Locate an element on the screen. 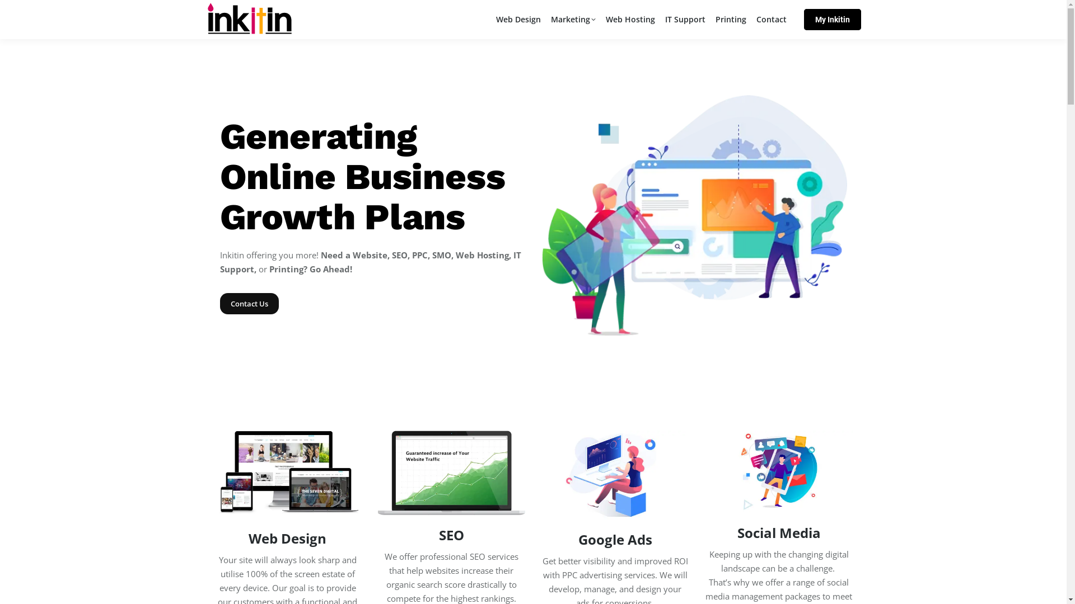 The image size is (1075, 604). Web Hosting is located at coordinates (630, 20).